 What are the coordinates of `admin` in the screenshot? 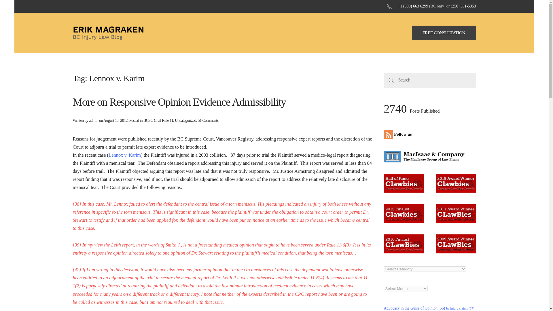 It's located at (94, 120).